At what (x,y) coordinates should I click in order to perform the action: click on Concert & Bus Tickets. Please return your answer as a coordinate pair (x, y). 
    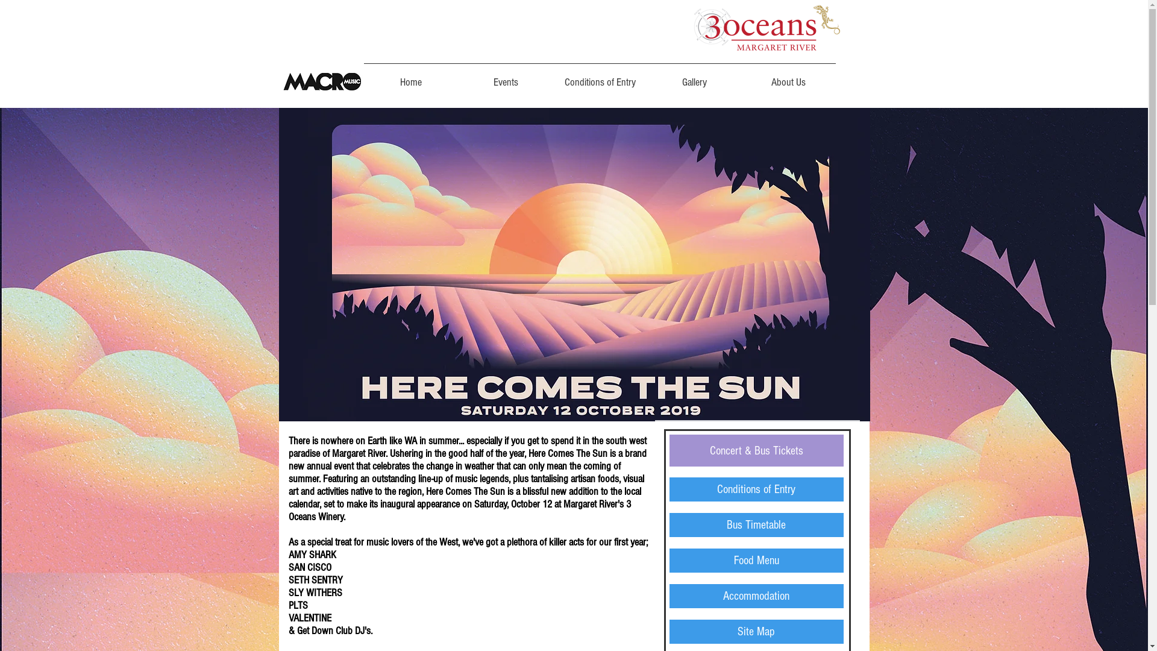
    Looking at the image, I should click on (756, 451).